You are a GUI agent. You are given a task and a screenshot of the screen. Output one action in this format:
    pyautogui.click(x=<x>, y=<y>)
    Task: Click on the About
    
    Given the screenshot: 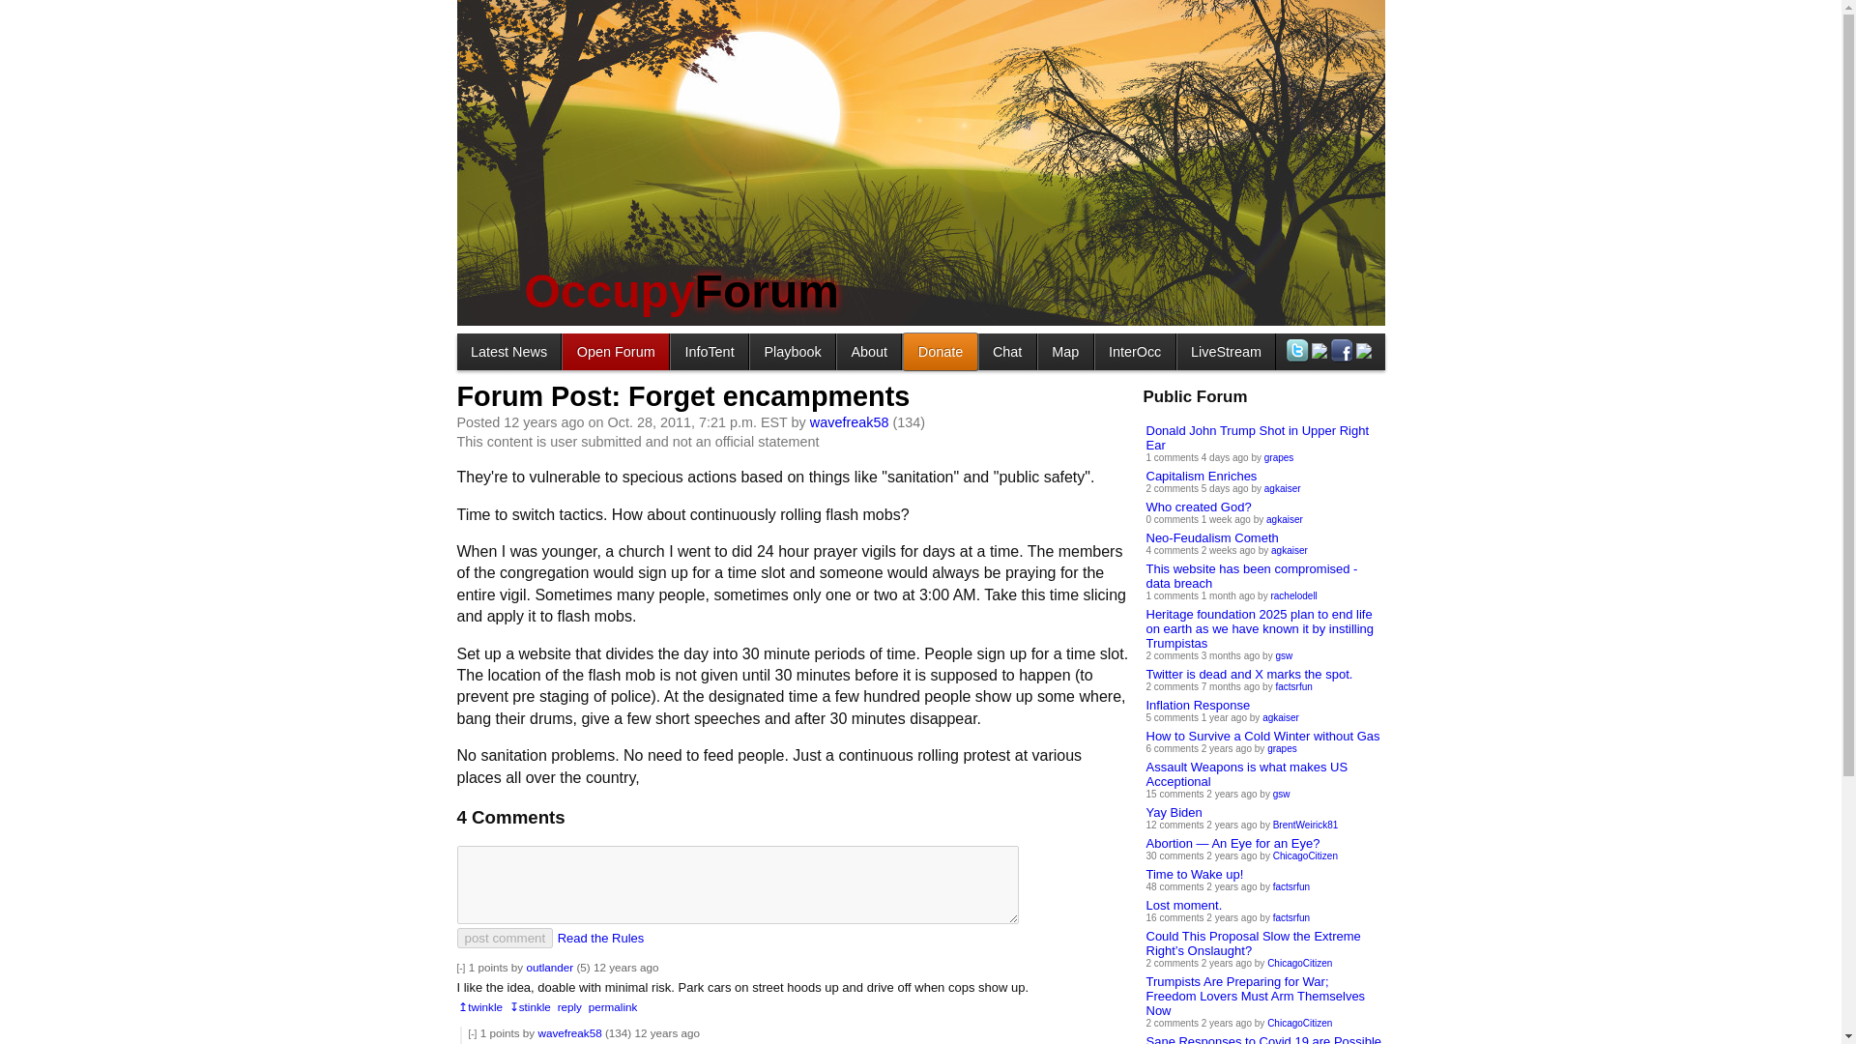 What is the action you would take?
    pyautogui.click(x=868, y=351)
    